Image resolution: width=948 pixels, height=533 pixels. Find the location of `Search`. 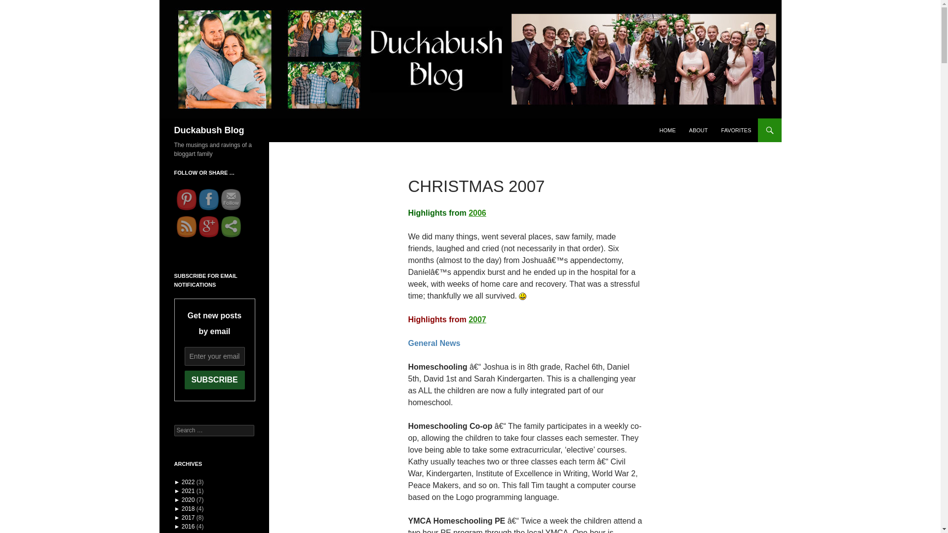

Search is located at coordinates (174, 124).